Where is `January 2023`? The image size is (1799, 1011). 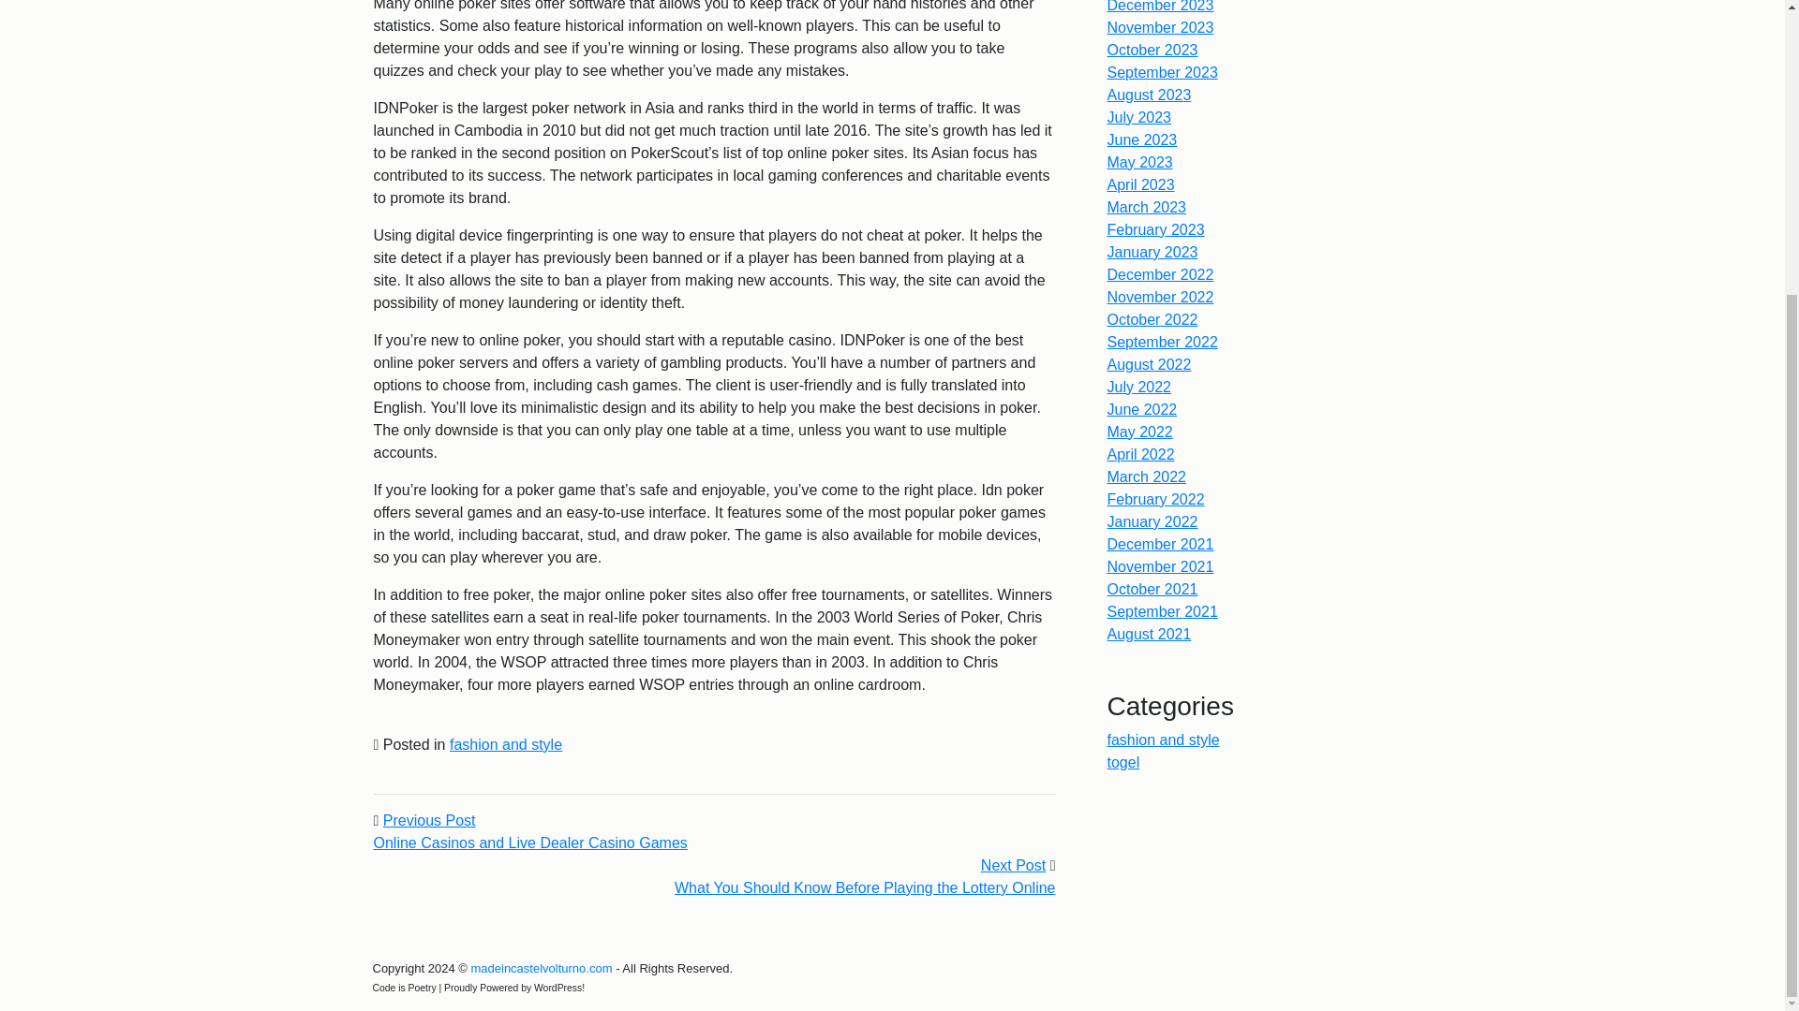
January 2023 is located at coordinates (1152, 252).